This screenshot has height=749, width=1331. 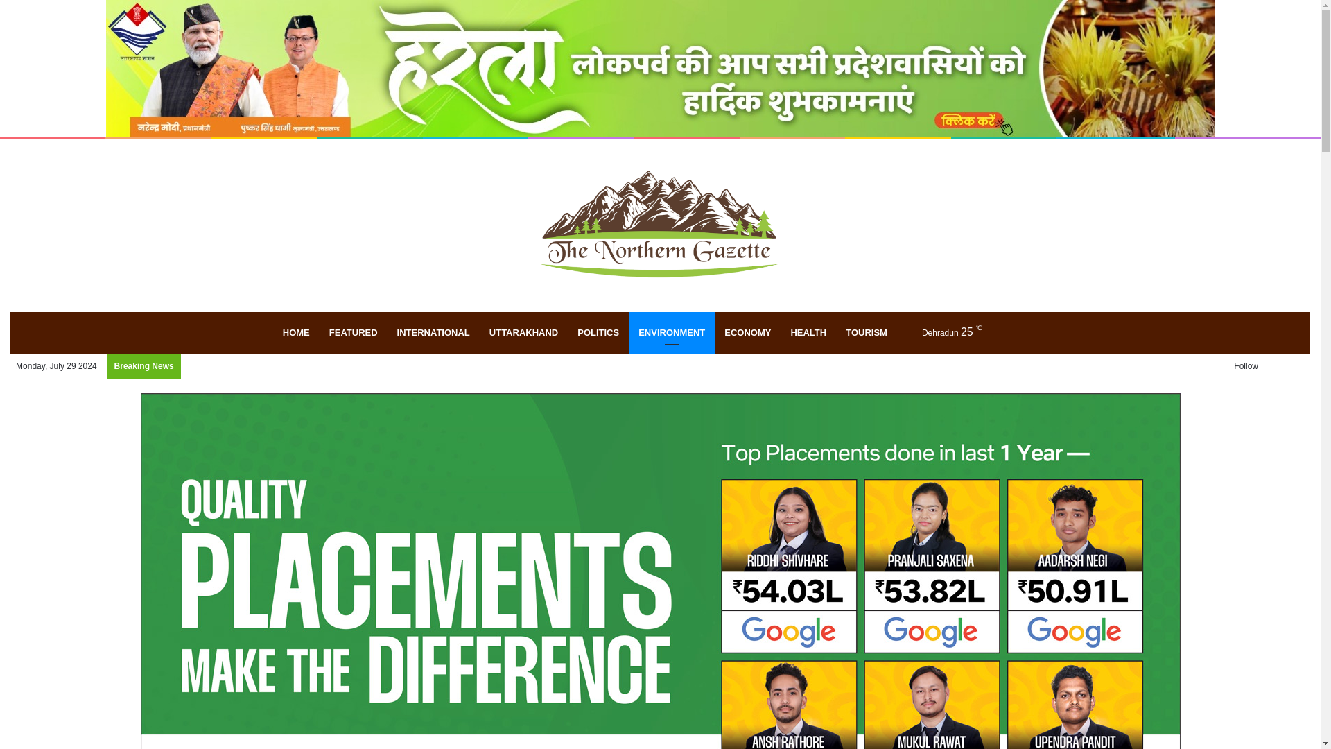 What do you see at coordinates (808, 333) in the screenshot?
I see `HEALTH` at bounding box center [808, 333].